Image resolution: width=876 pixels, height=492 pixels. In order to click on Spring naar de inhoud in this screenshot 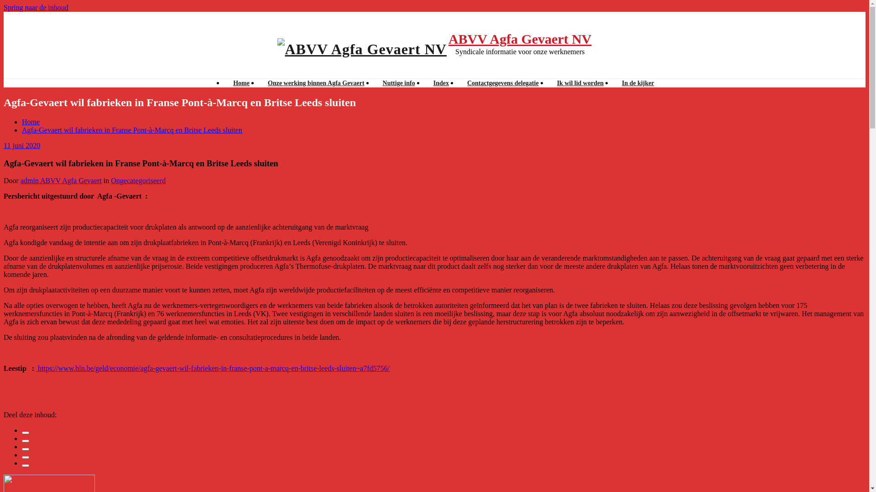, I will do `click(36, 7)`.